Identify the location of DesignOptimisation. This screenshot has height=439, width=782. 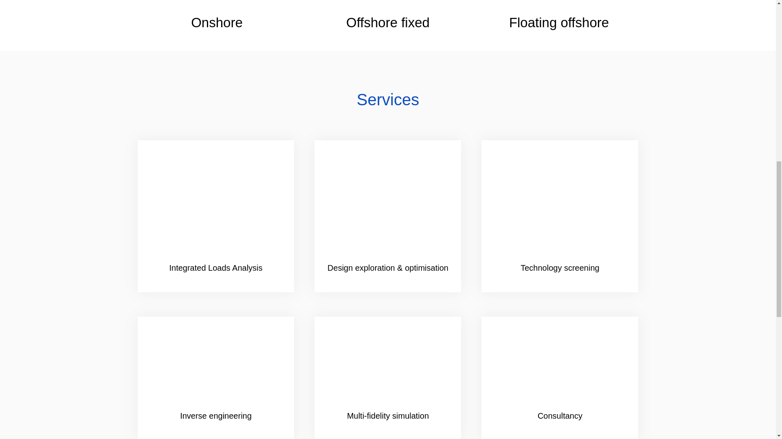
(388, 207).